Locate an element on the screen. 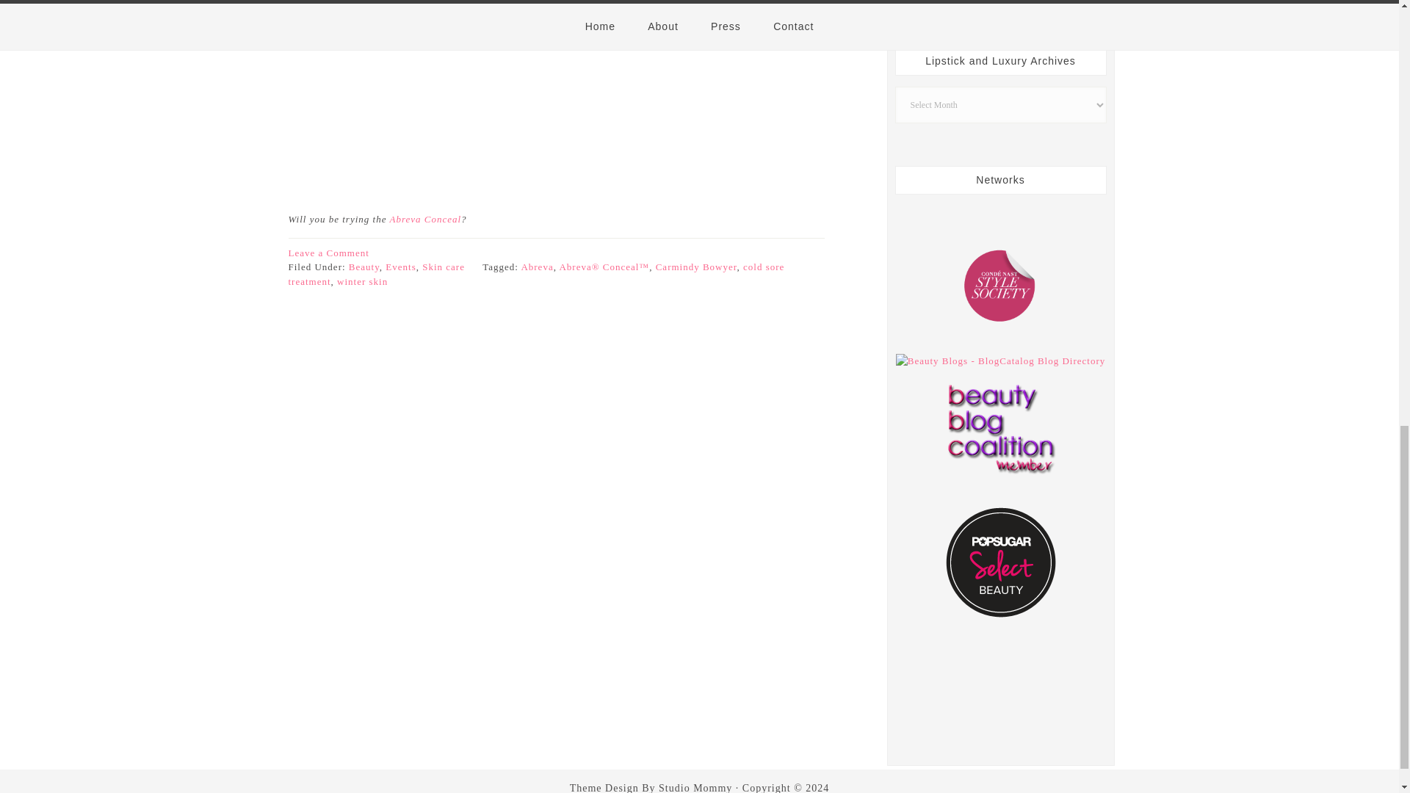 This screenshot has width=1410, height=793. cold sore treatment is located at coordinates (535, 274).